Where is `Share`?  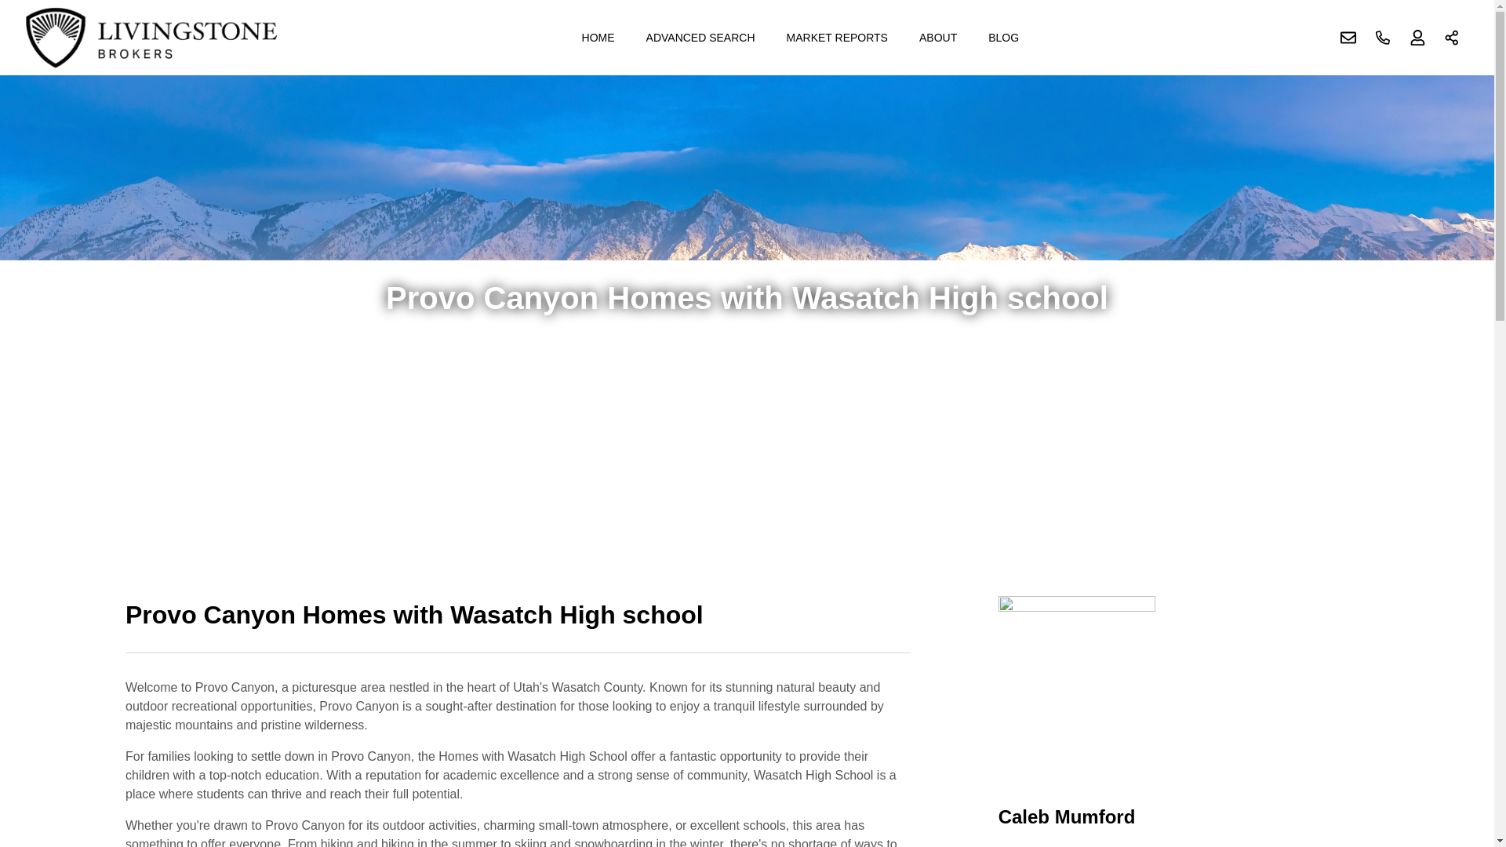
Share is located at coordinates (1452, 38).